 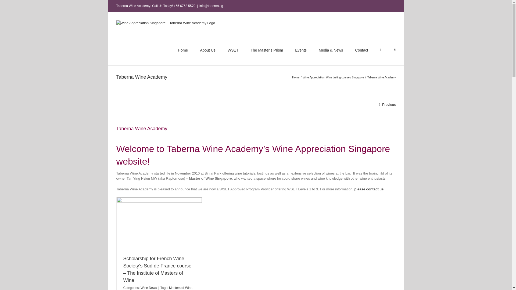 I want to click on Wine Appreciation; Wine tasting courses Singapore, so click(x=333, y=77).